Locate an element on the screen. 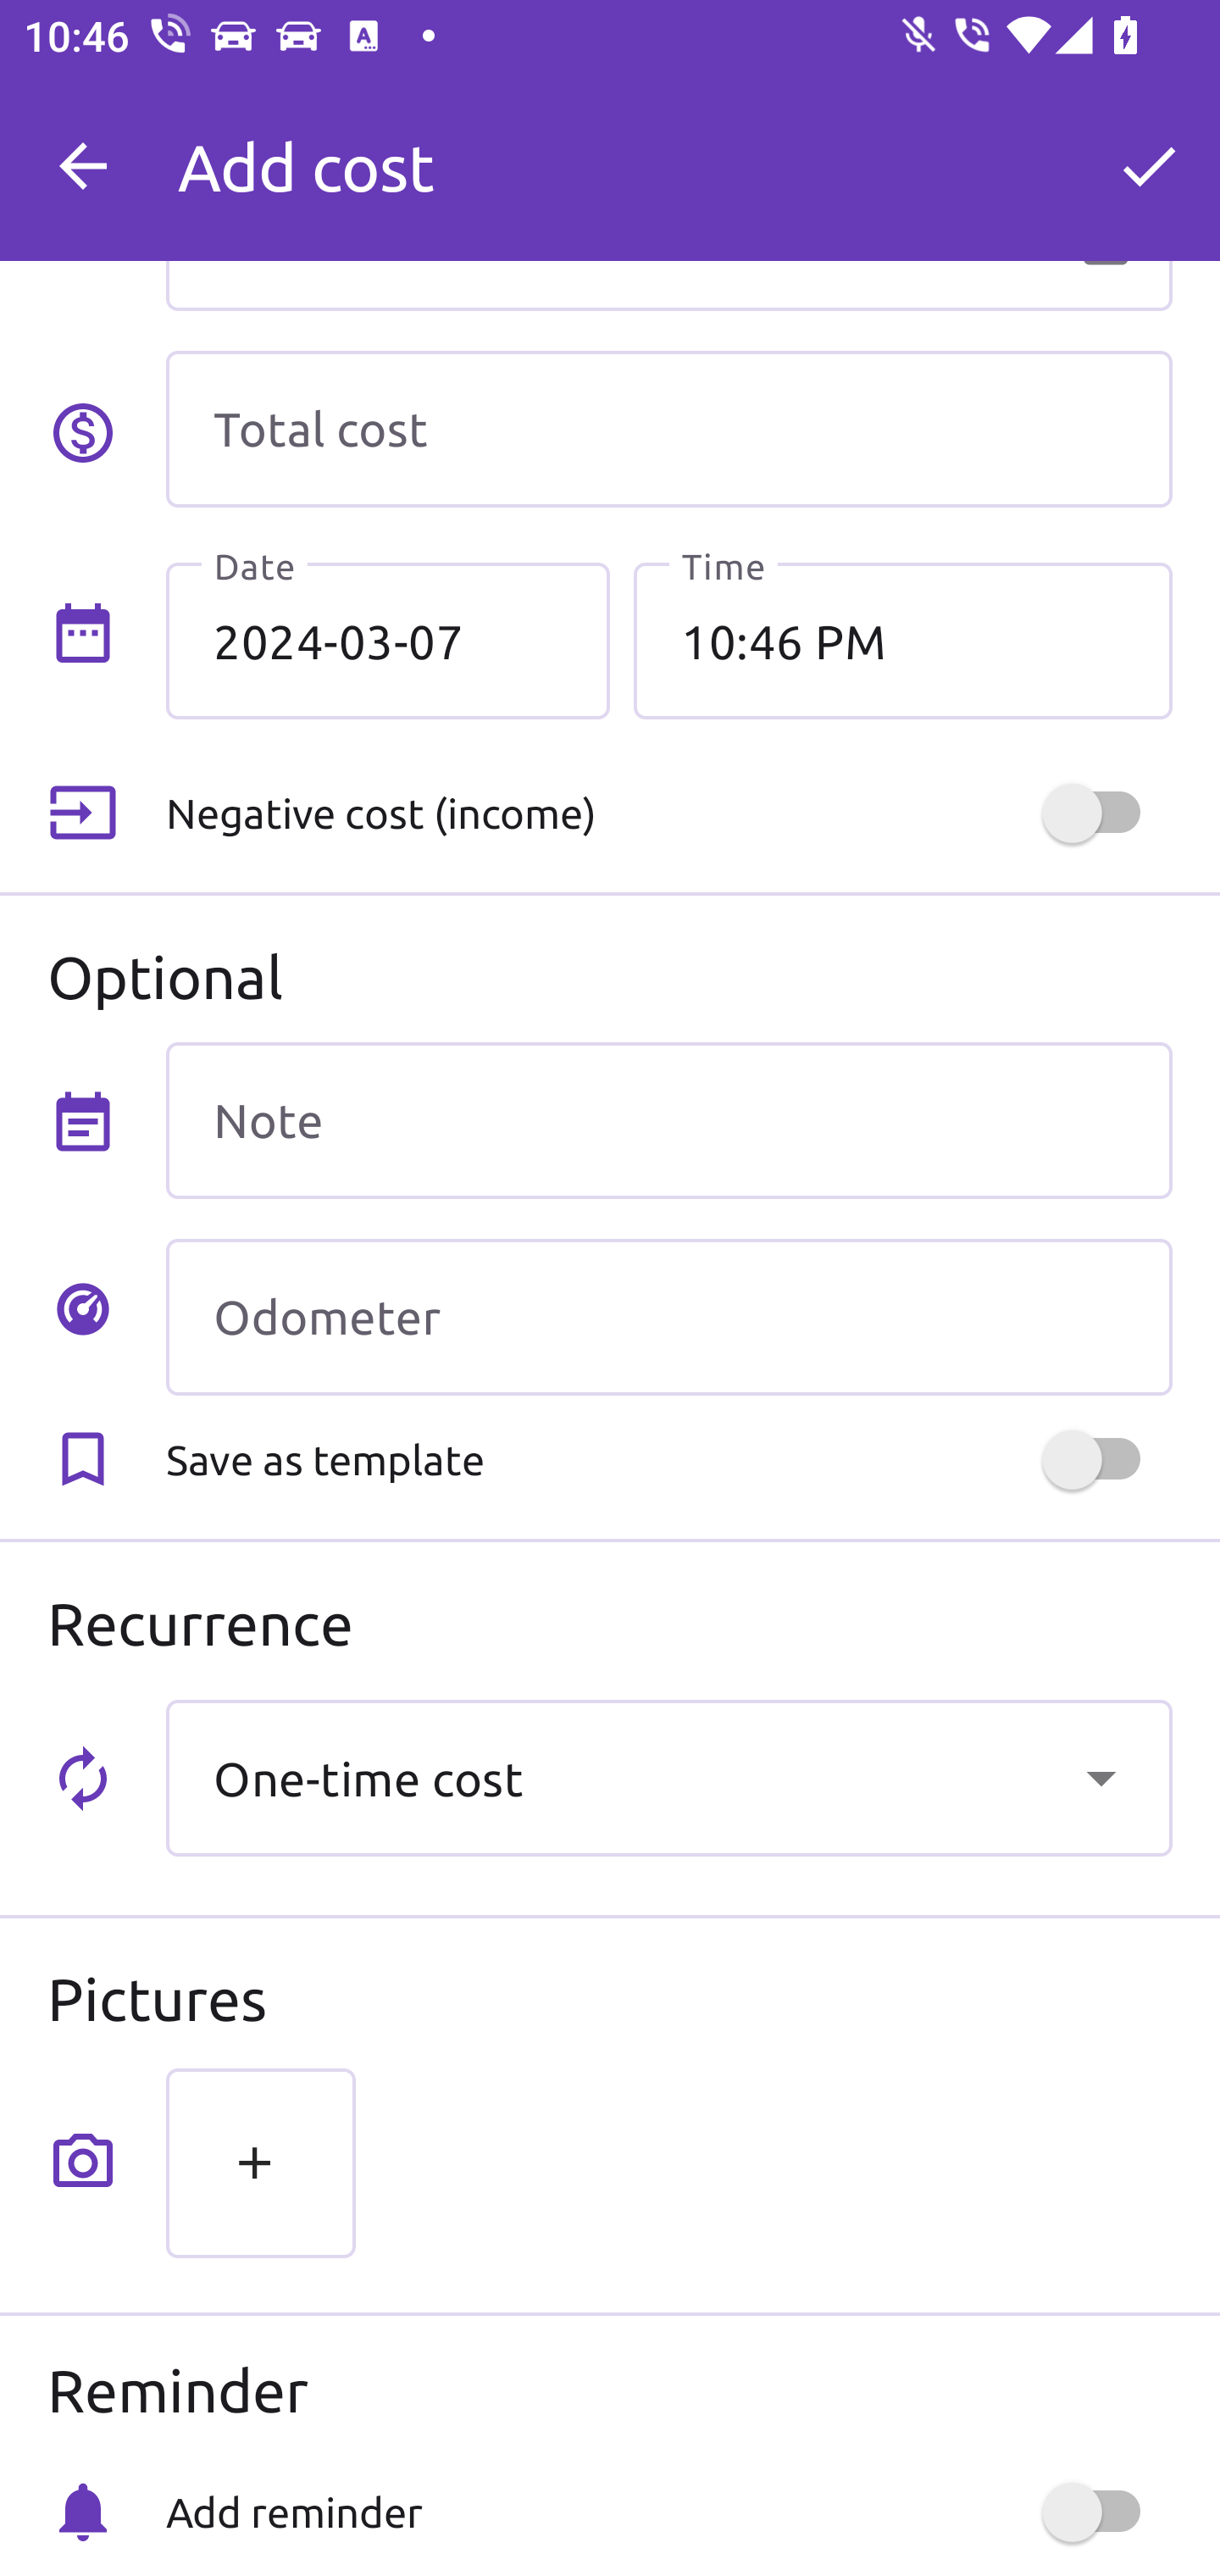 The height and width of the screenshot is (2576, 1220). OK is located at coordinates (1149, 166).